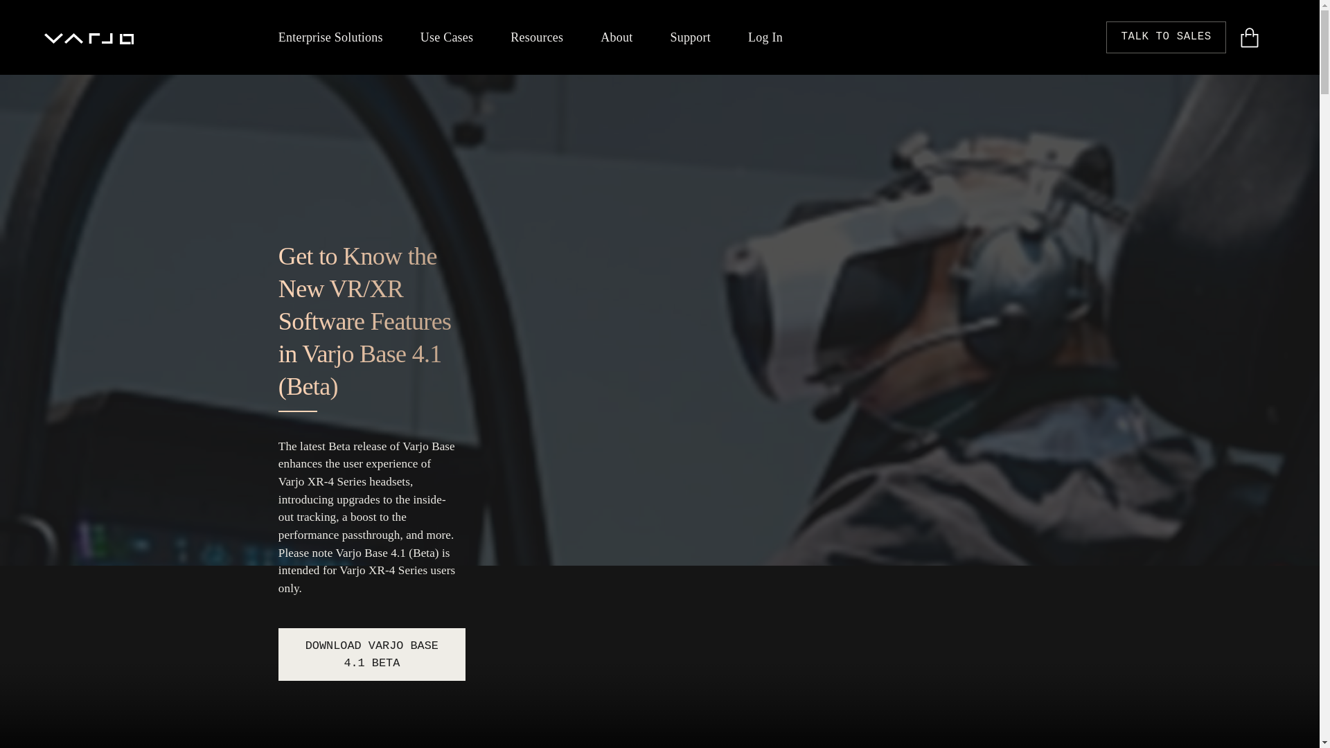 This screenshot has height=748, width=1330. I want to click on Use Cases, so click(446, 37).